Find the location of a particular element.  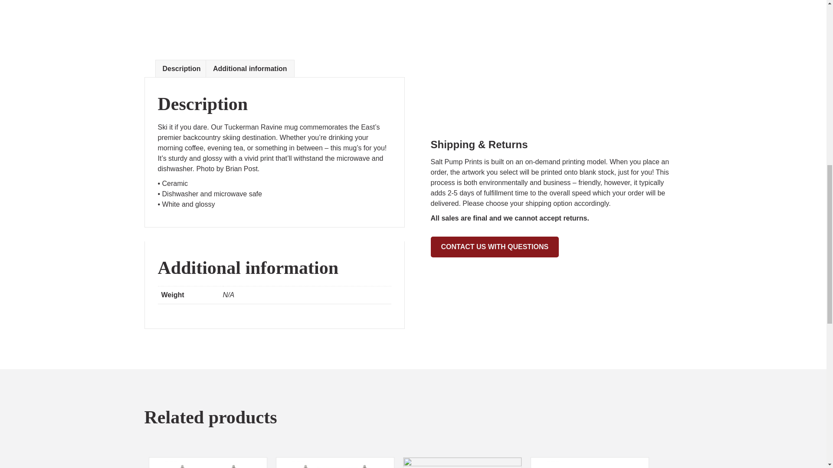

Additional information is located at coordinates (250, 69).